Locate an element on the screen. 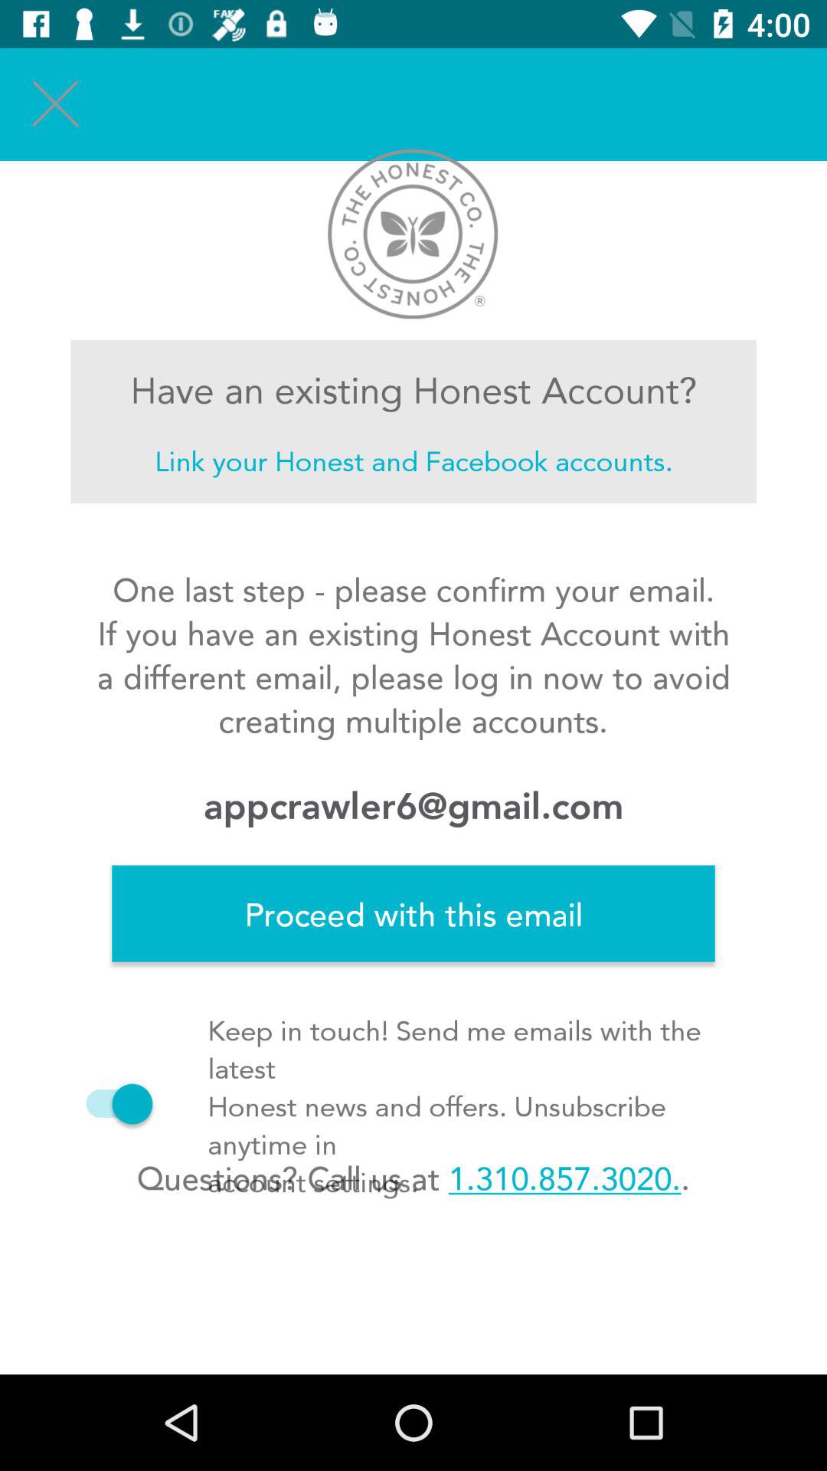 The height and width of the screenshot is (1471, 827). click icon to the left of the keep in touch is located at coordinates (112, 1103).